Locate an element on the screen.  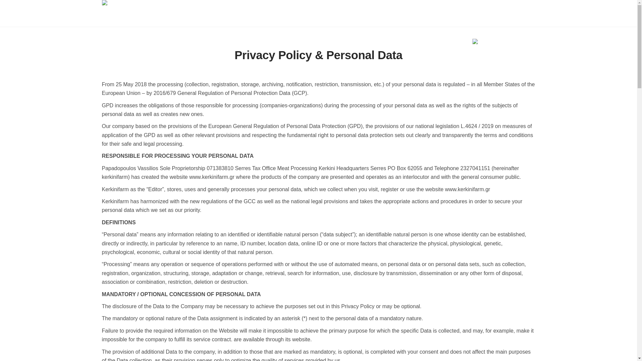
English is located at coordinates (490, 40).